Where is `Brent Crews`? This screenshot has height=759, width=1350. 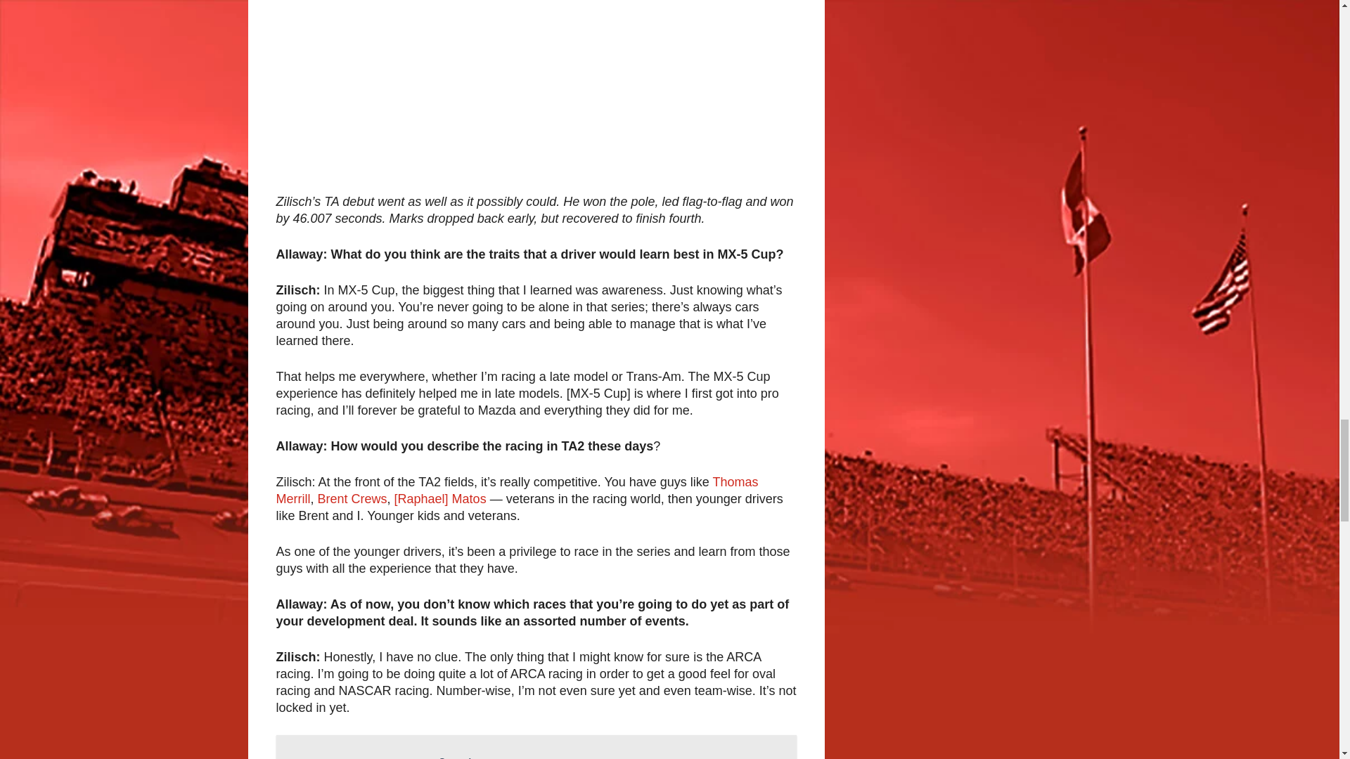 Brent Crews is located at coordinates (516, 491).